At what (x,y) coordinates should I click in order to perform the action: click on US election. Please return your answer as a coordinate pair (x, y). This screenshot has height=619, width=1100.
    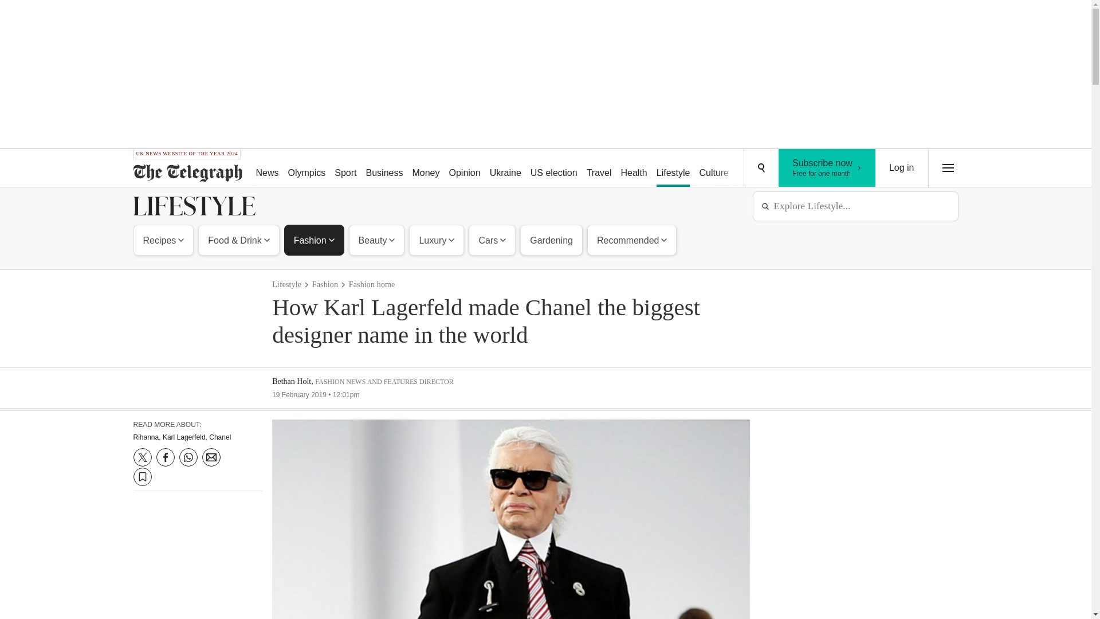
    Looking at the image, I should click on (553, 169).